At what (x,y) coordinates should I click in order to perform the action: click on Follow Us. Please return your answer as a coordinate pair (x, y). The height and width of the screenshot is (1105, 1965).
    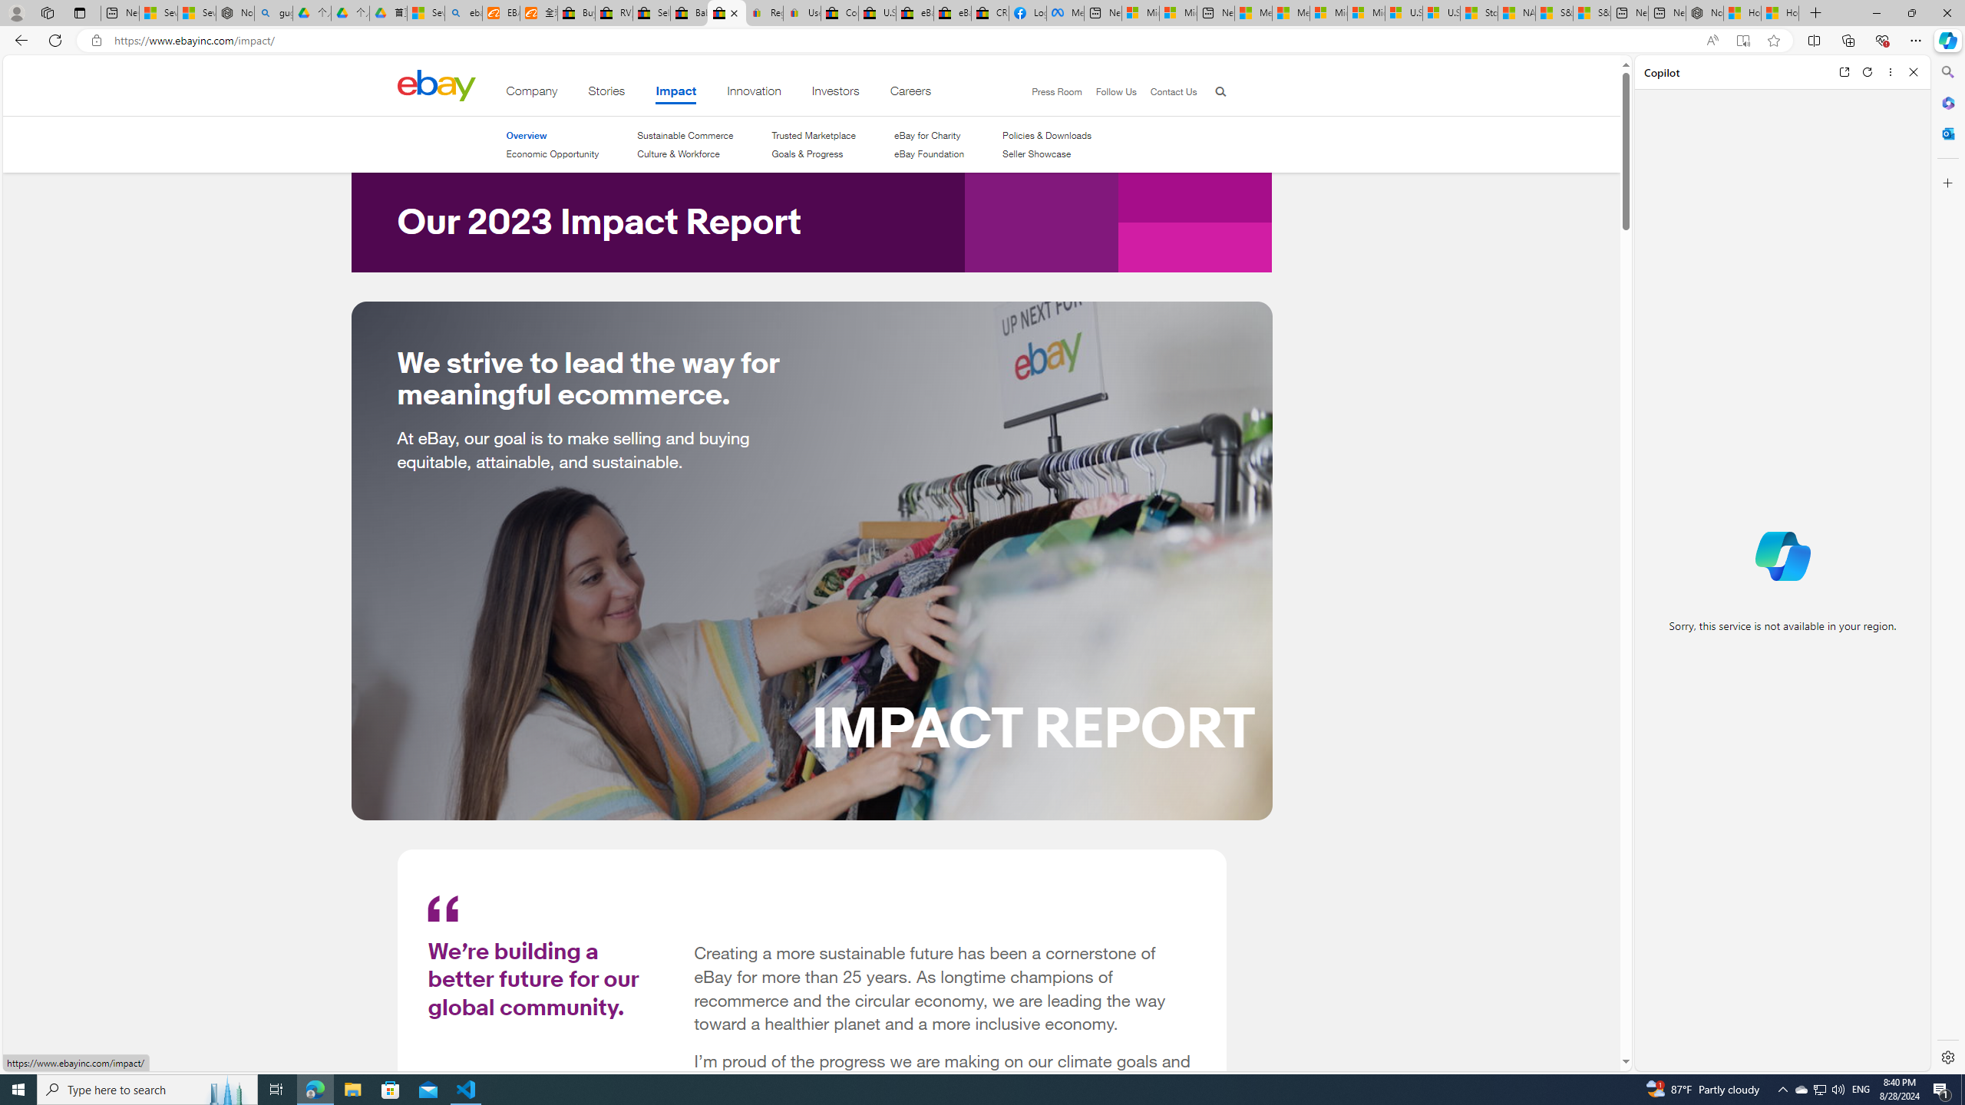
    Looking at the image, I should click on (1116, 91).